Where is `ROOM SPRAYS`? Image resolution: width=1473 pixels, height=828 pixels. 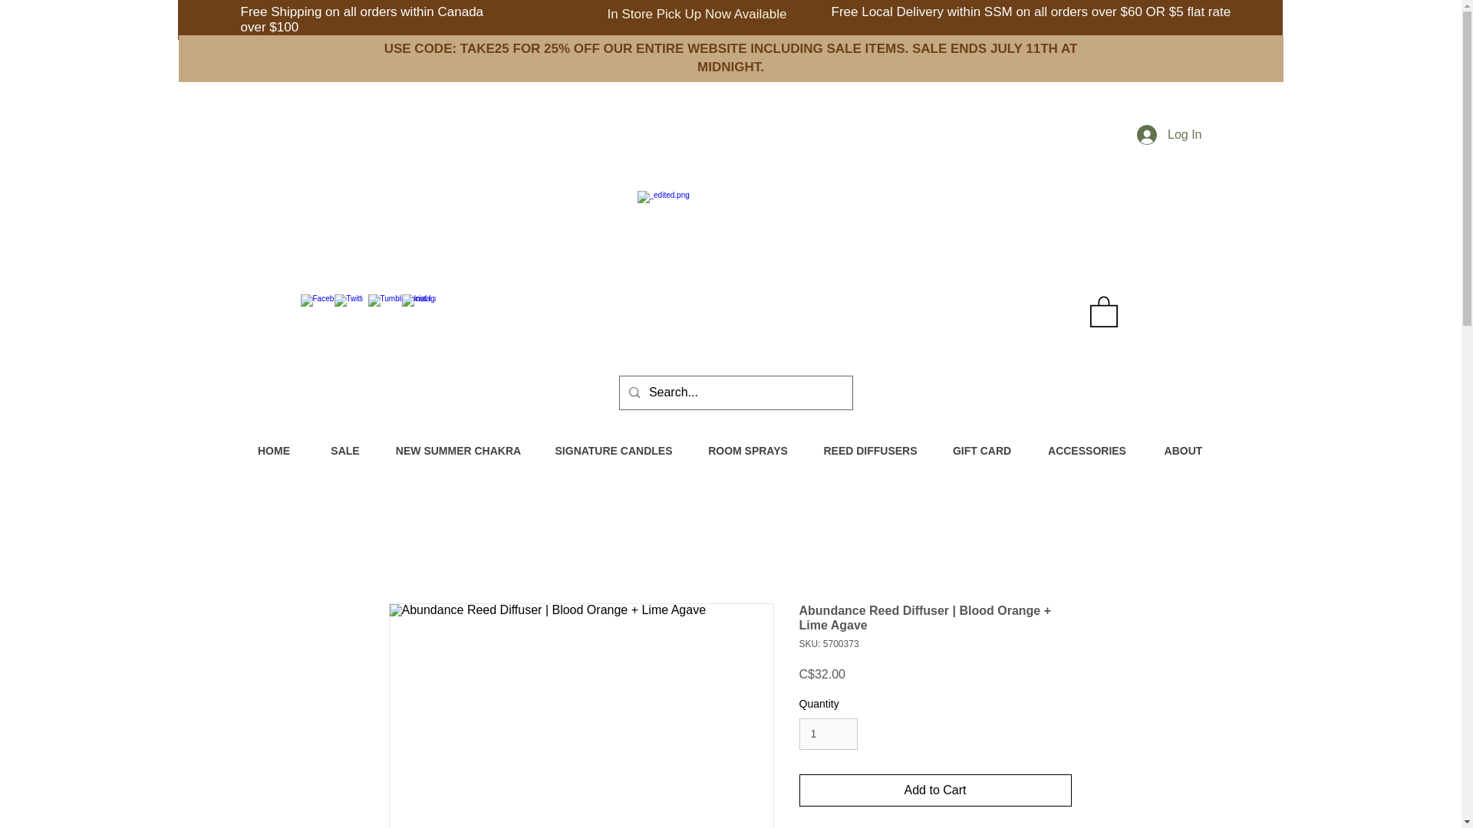
ROOM SPRAYS is located at coordinates (747, 451).